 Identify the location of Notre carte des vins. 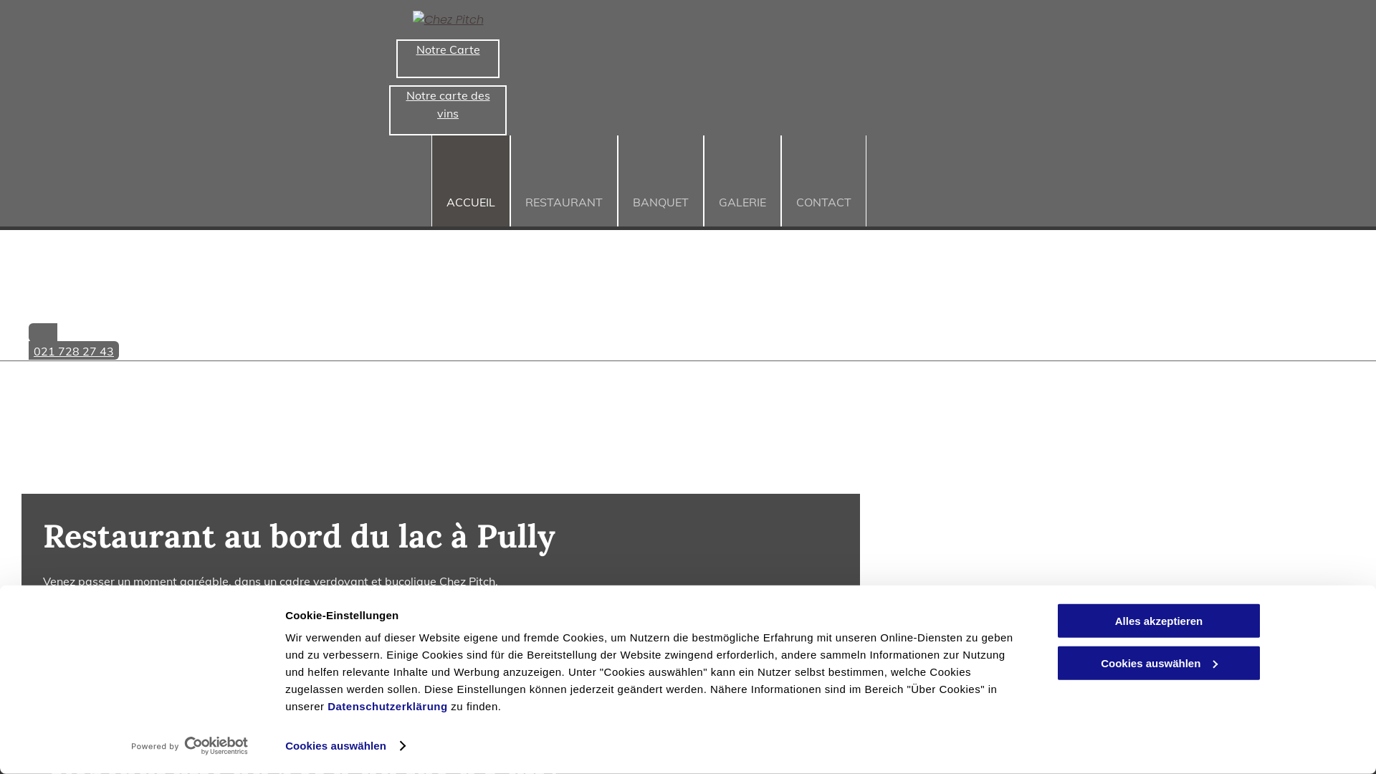
(448, 110).